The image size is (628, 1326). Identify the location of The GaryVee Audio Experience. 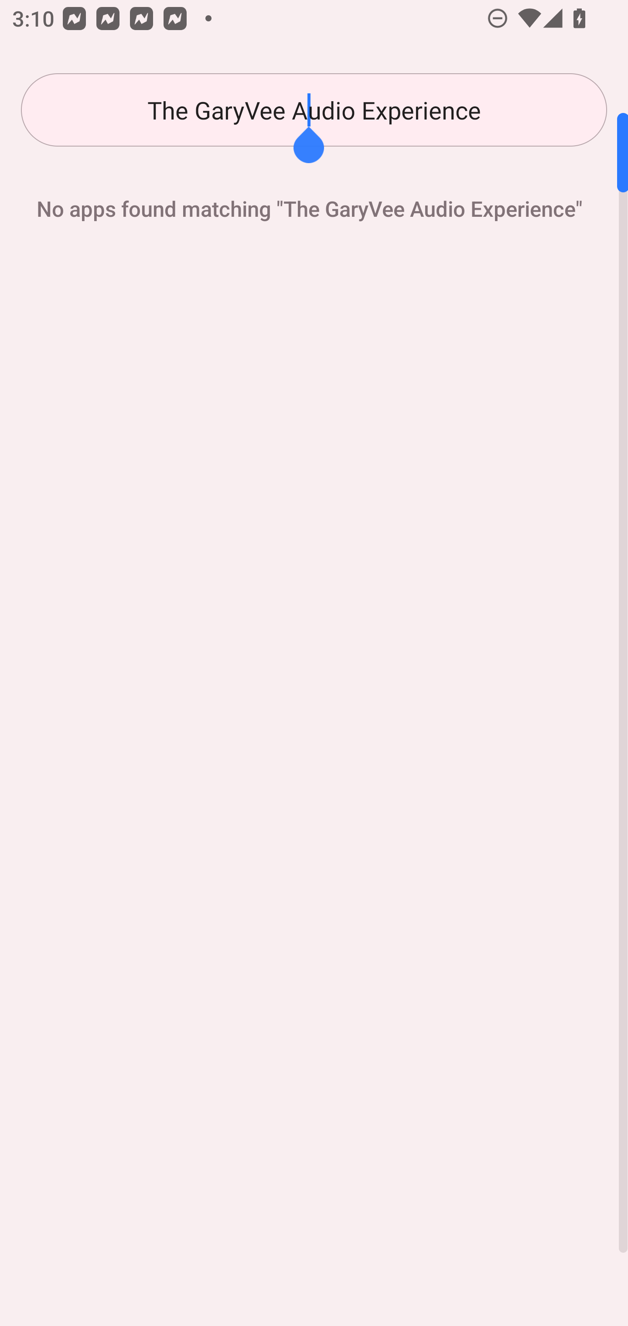
(314, 110).